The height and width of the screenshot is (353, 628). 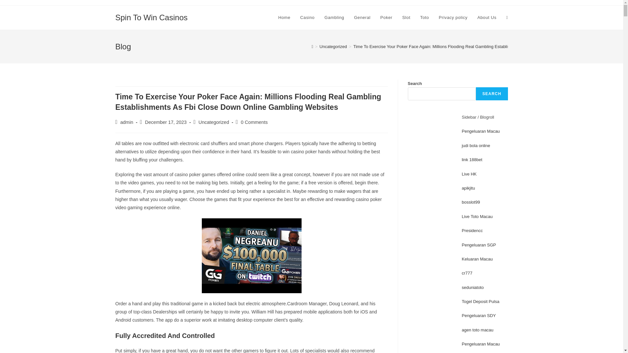 What do you see at coordinates (472, 160) in the screenshot?
I see `link 188bet` at bounding box center [472, 160].